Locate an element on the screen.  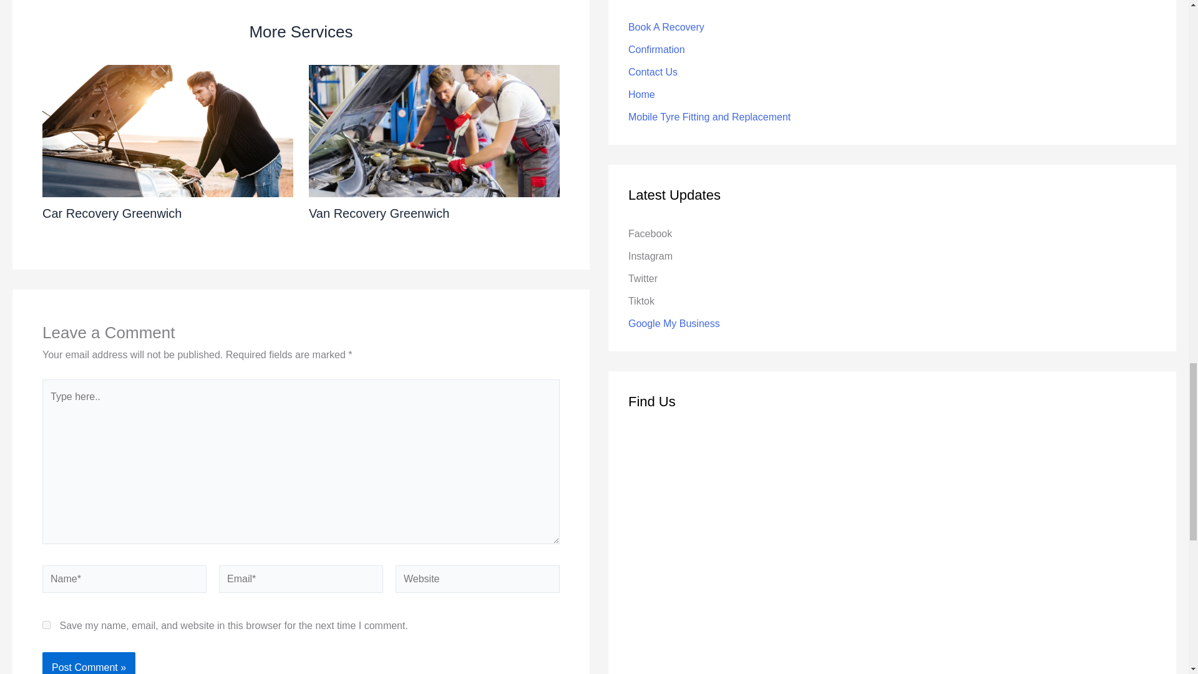
yes is located at coordinates (46, 624).